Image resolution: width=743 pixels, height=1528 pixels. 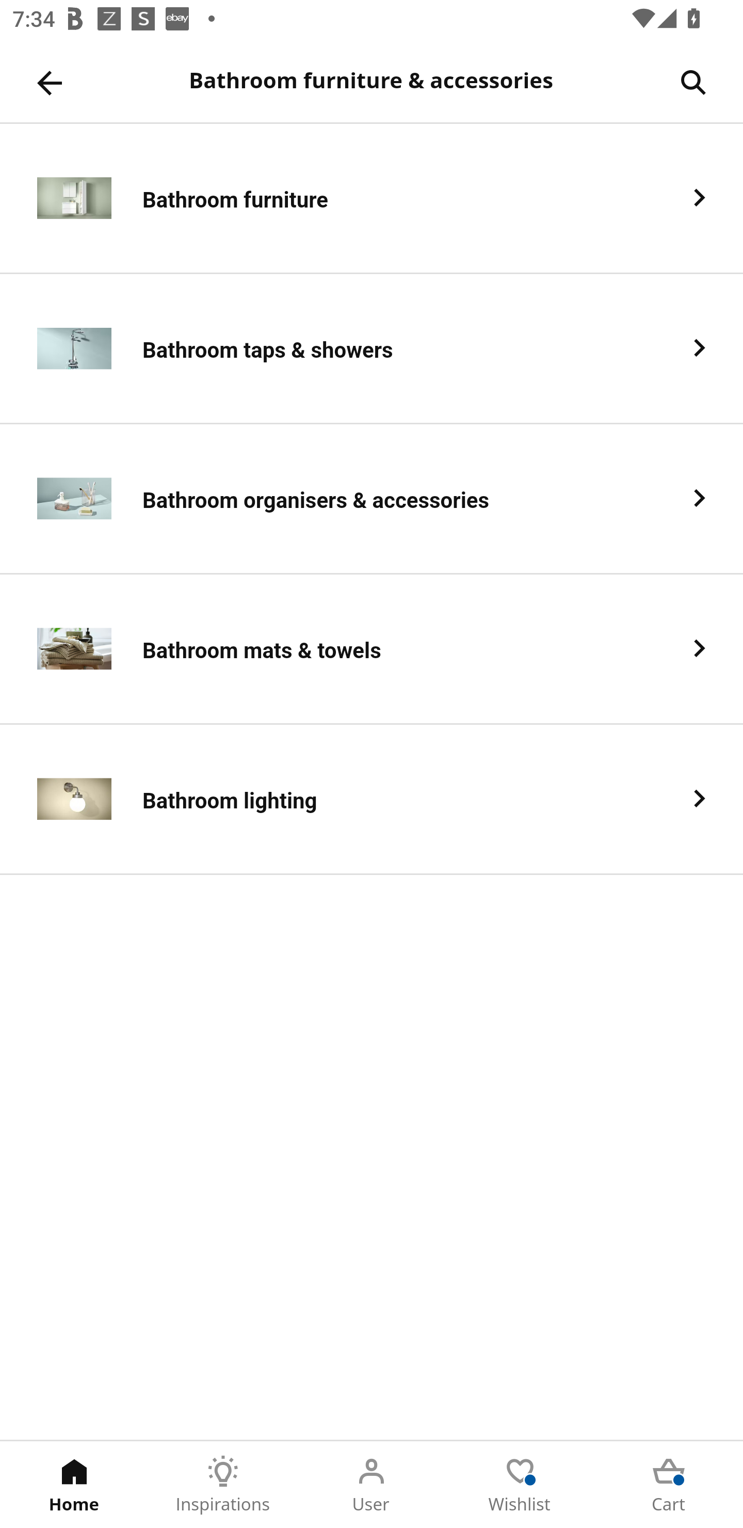 I want to click on Bathroom lighting, so click(x=372, y=800).